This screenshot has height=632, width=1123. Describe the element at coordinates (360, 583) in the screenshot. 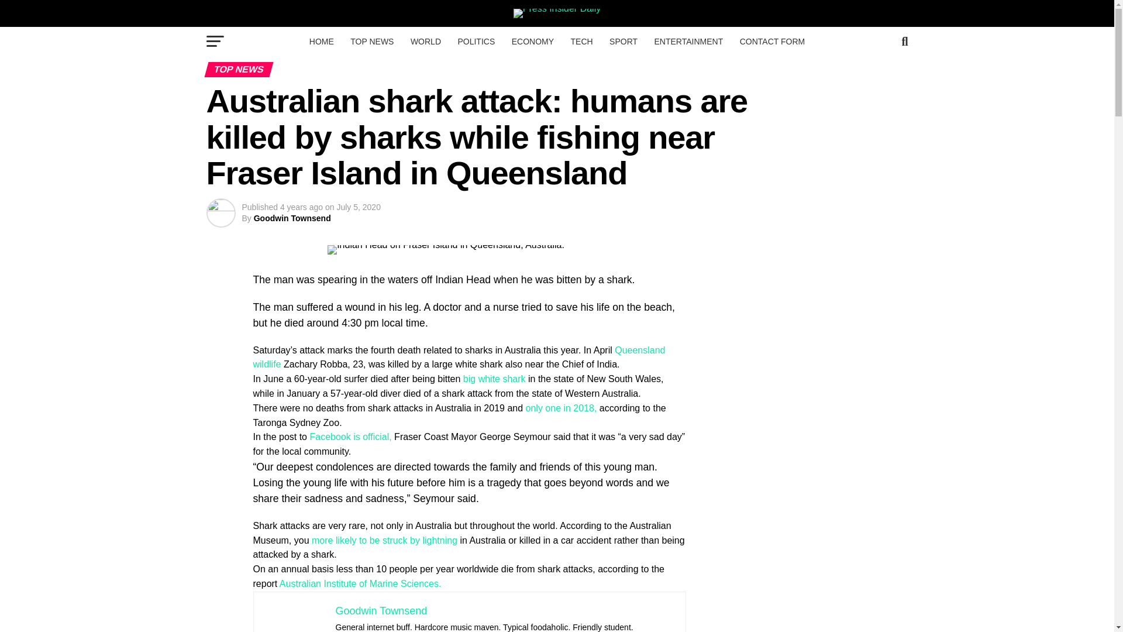

I see `Australian Institute of Marine Sciences.` at that location.